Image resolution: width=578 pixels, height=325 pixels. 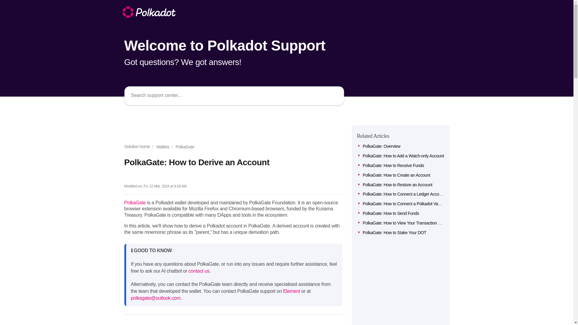 I want to click on Solution home, so click(x=137, y=147).